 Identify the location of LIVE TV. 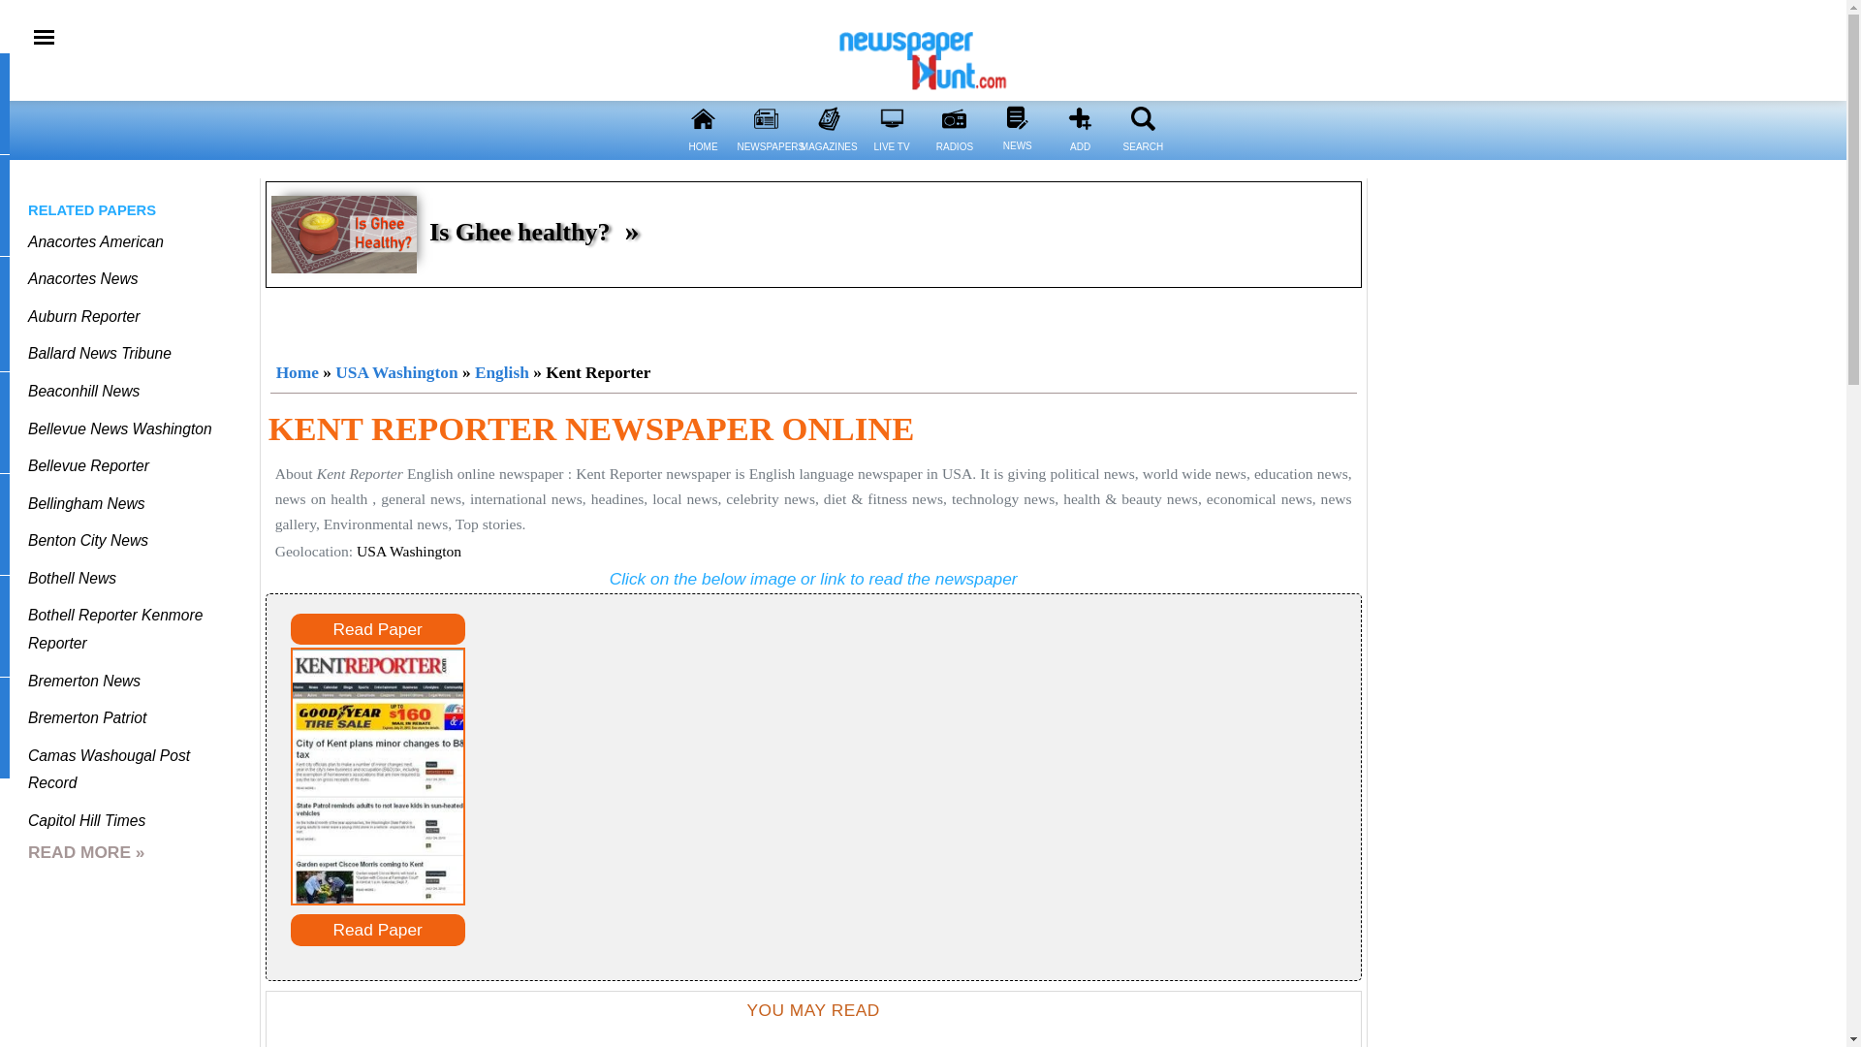
(892, 159).